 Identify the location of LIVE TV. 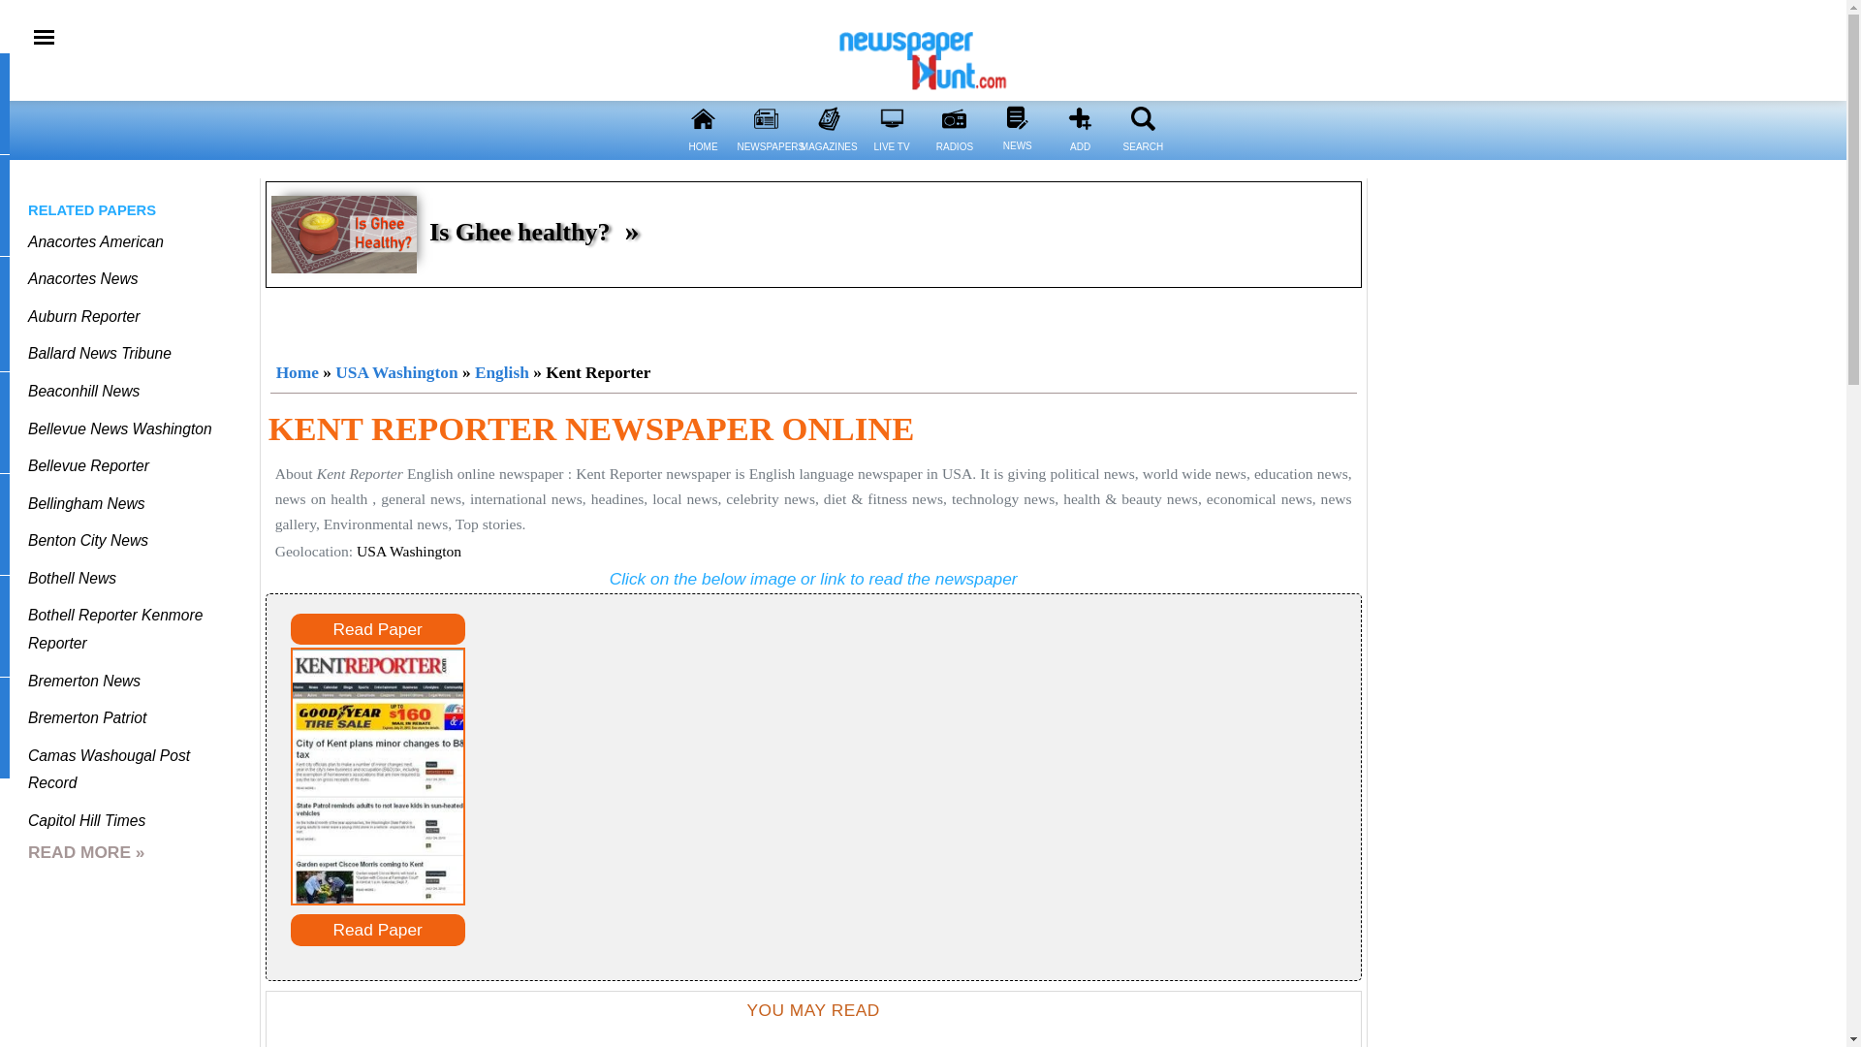
(892, 159).